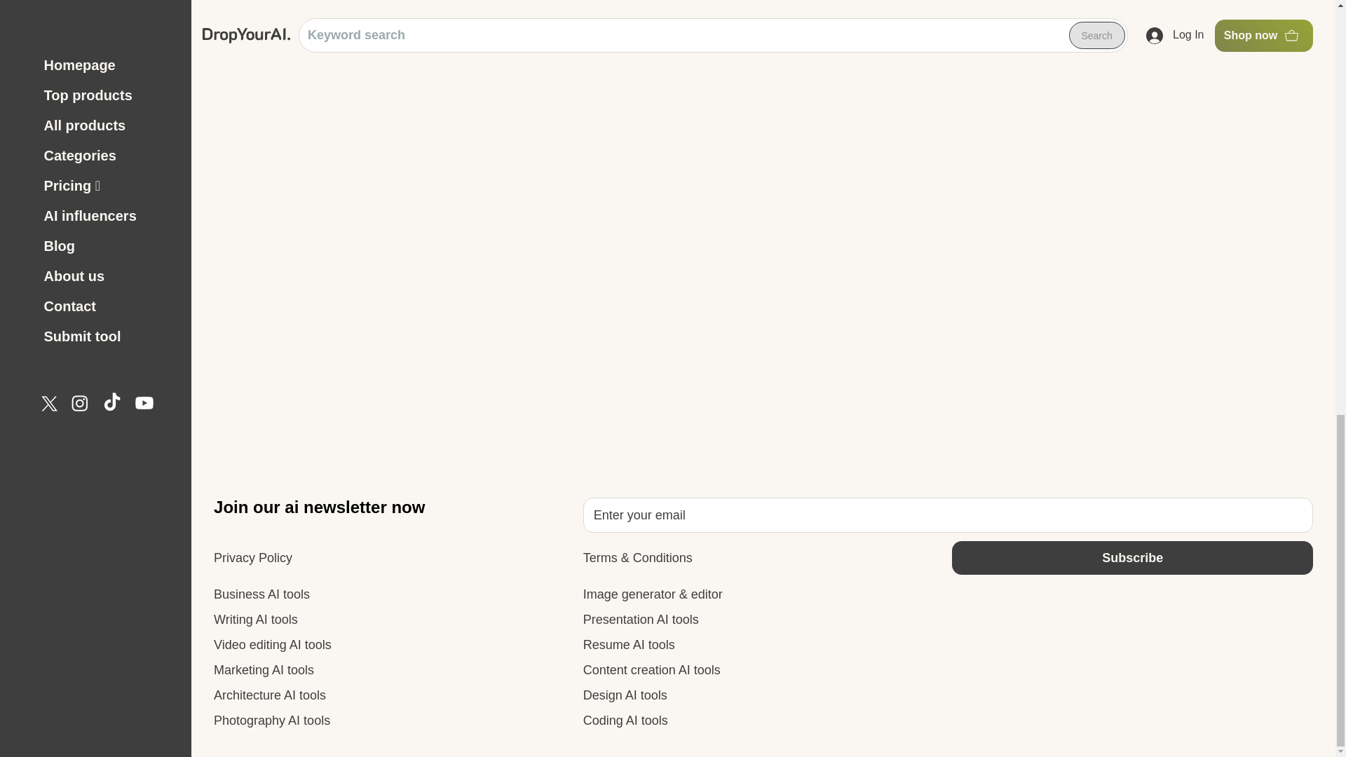  Describe the element at coordinates (264, 670) in the screenshot. I see `Marketing AI tools` at that location.